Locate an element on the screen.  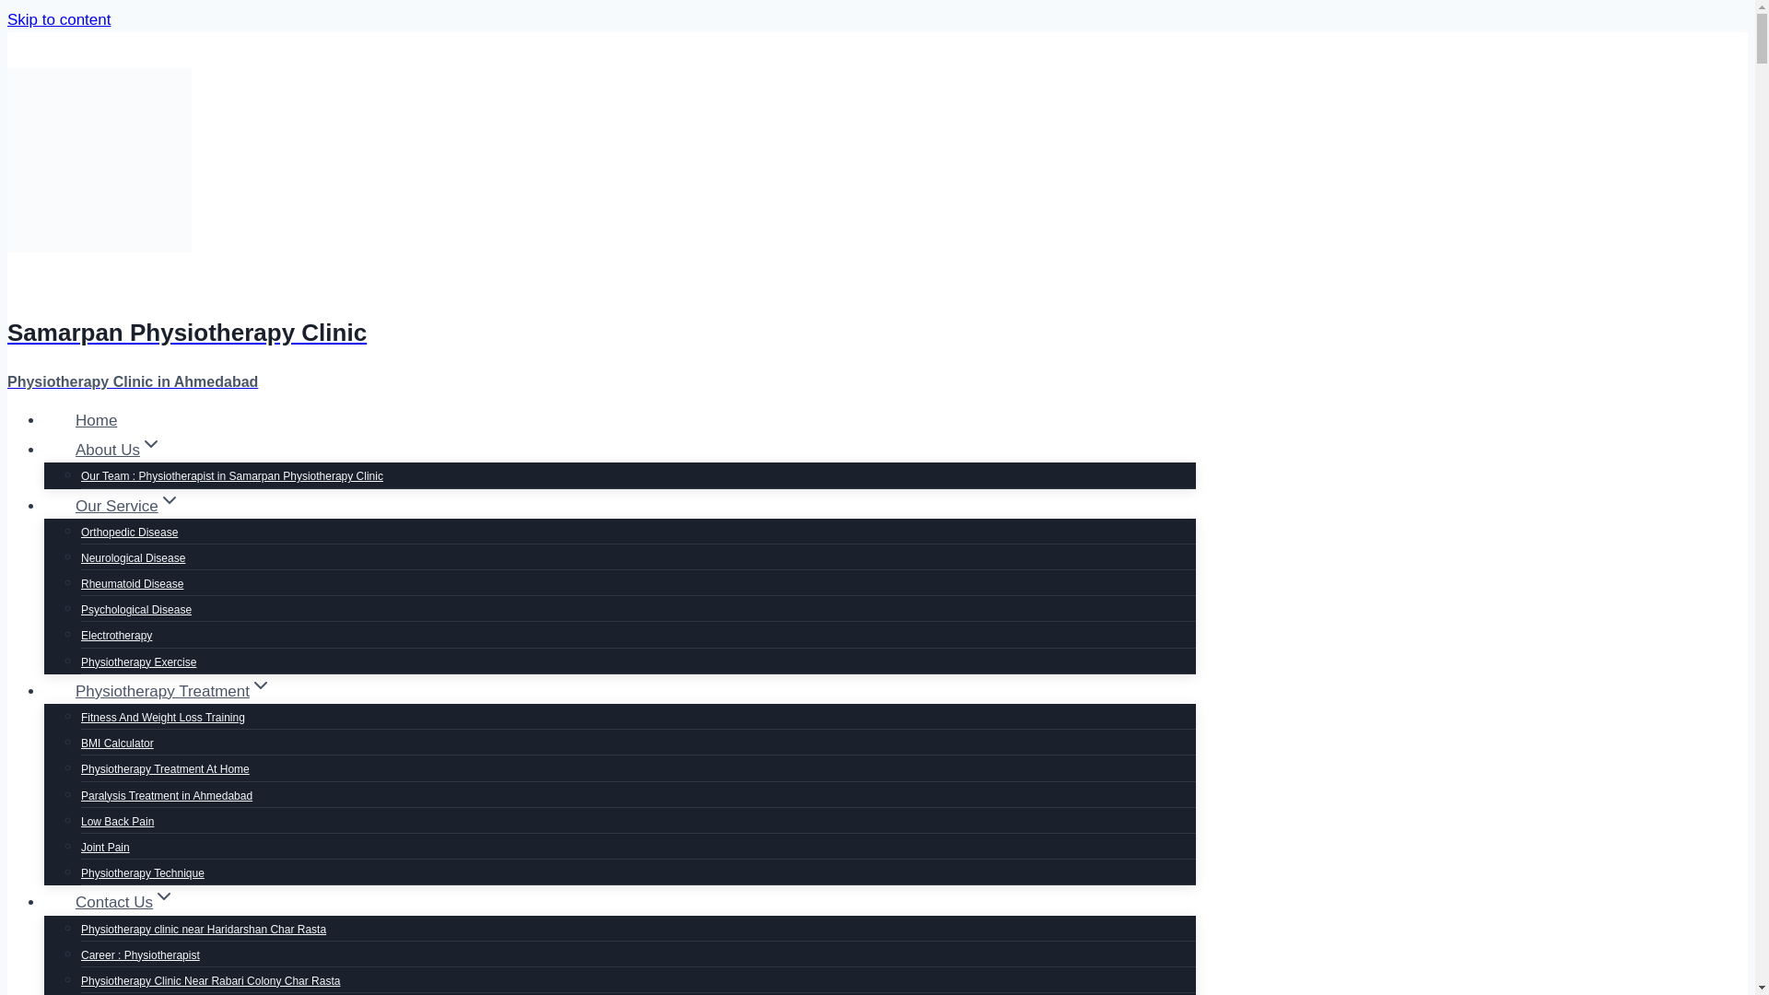
Samarpan Physiotherapy Clinic Uttamanagar Nikol Road is located at coordinates (219, 991).